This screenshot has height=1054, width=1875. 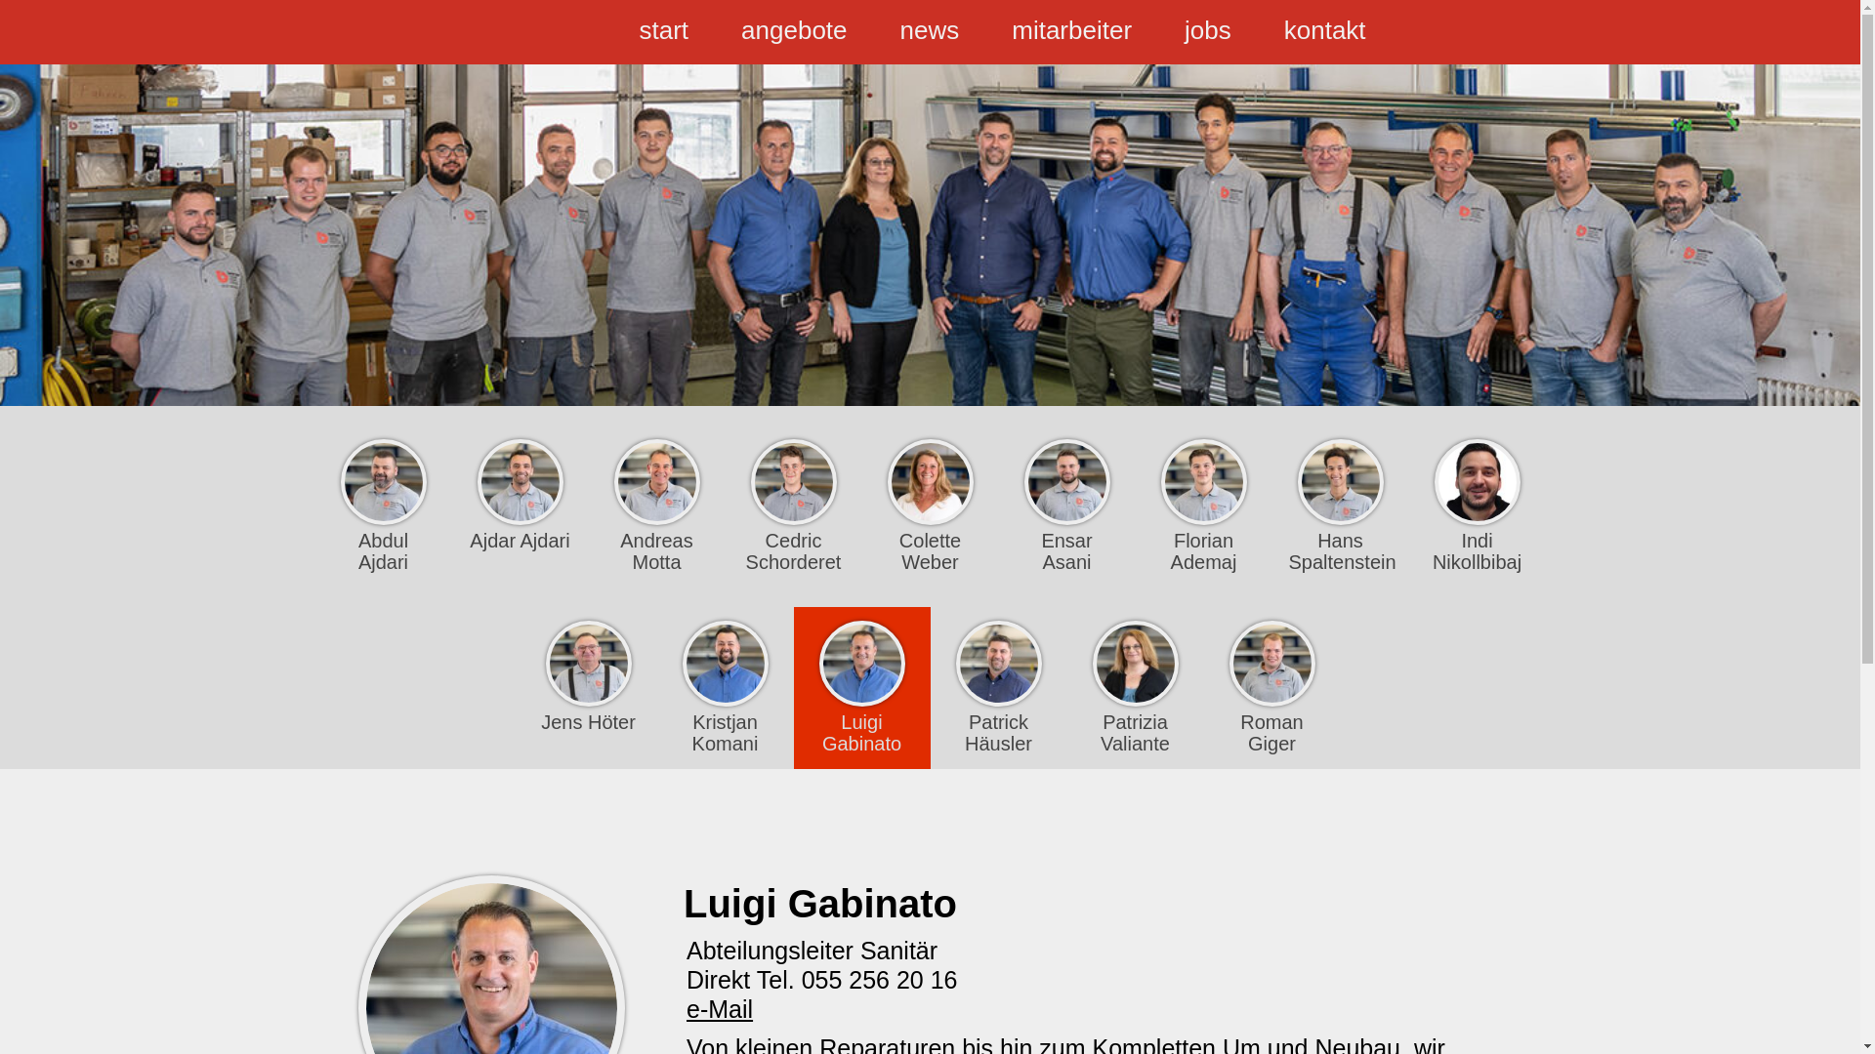 What do you see at coordinates (1135, 688) in the screenshot?
I see `Patrizia Valiante` at bounding box center [1135, 688].